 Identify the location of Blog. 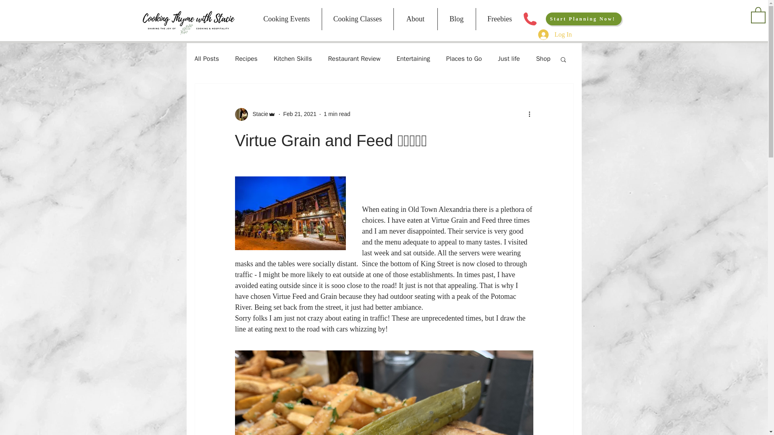
(456, 19).